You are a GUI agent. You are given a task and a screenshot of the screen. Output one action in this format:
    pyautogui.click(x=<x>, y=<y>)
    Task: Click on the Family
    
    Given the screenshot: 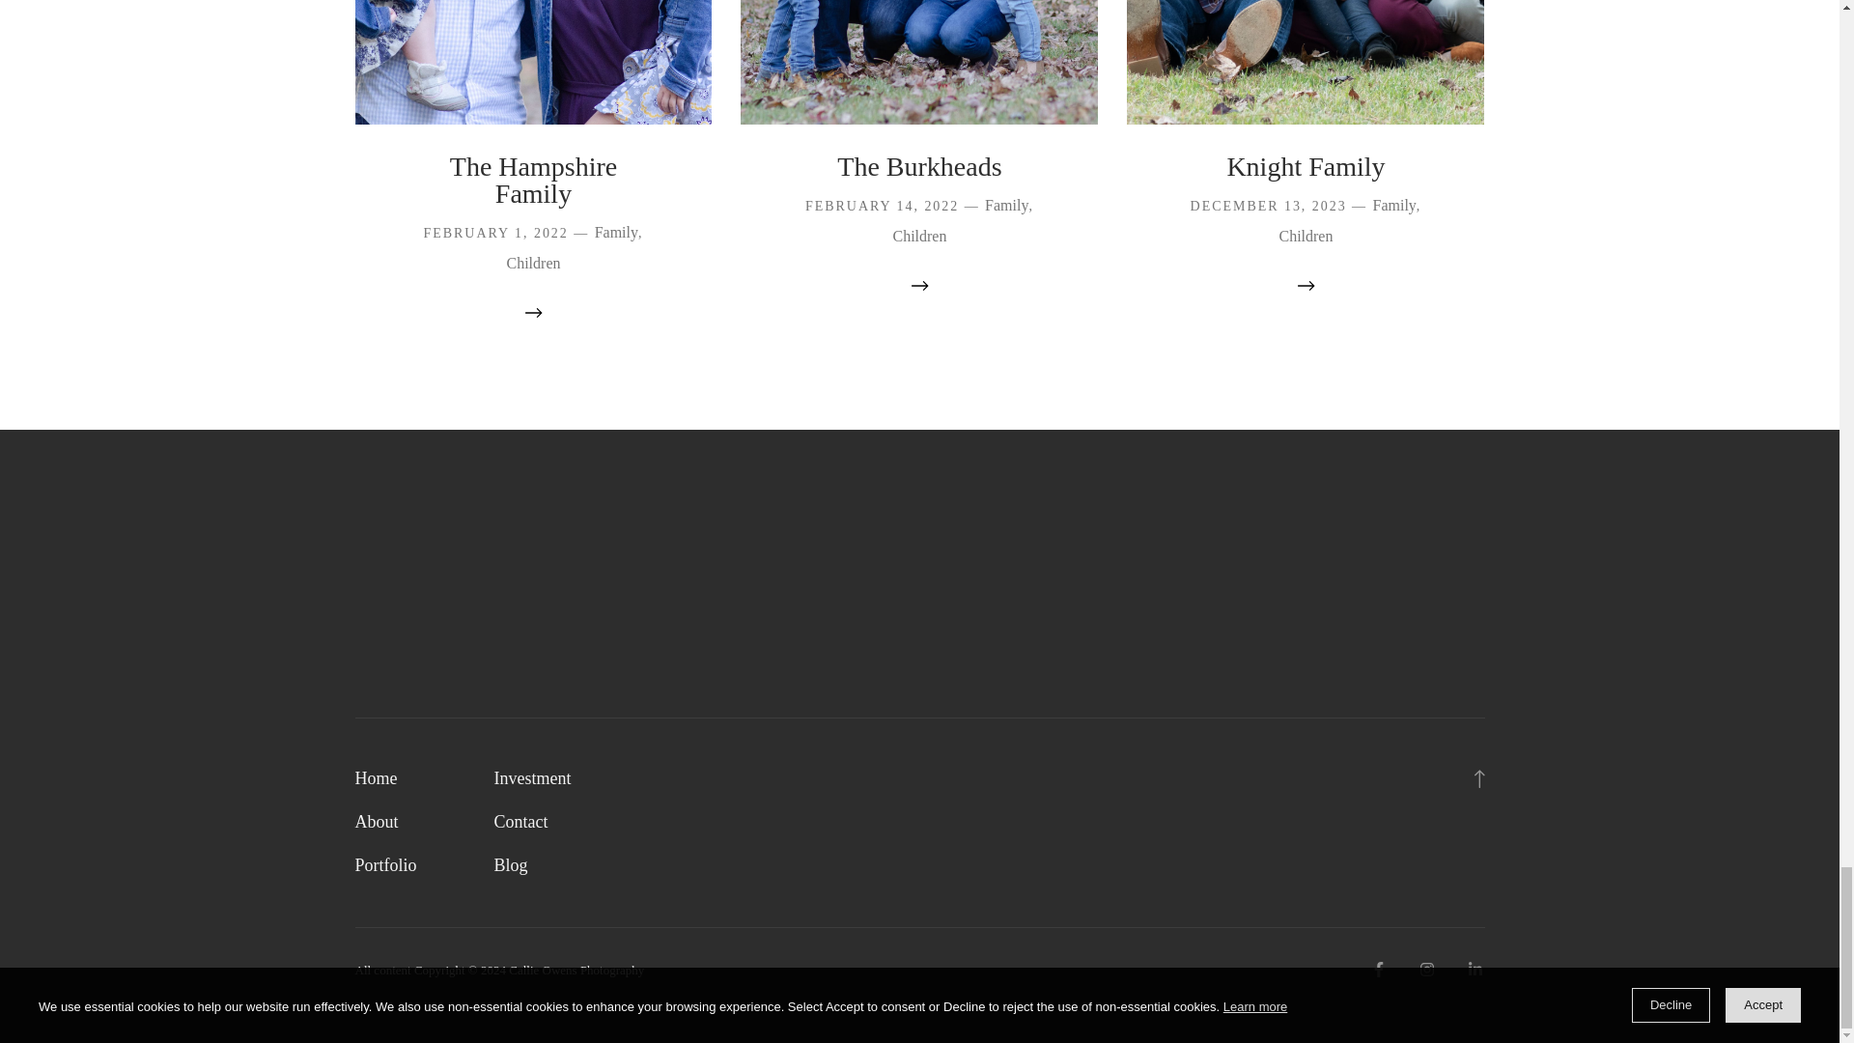 What is the action you would take?
    pyautogui.click(x=616, y=232)
    